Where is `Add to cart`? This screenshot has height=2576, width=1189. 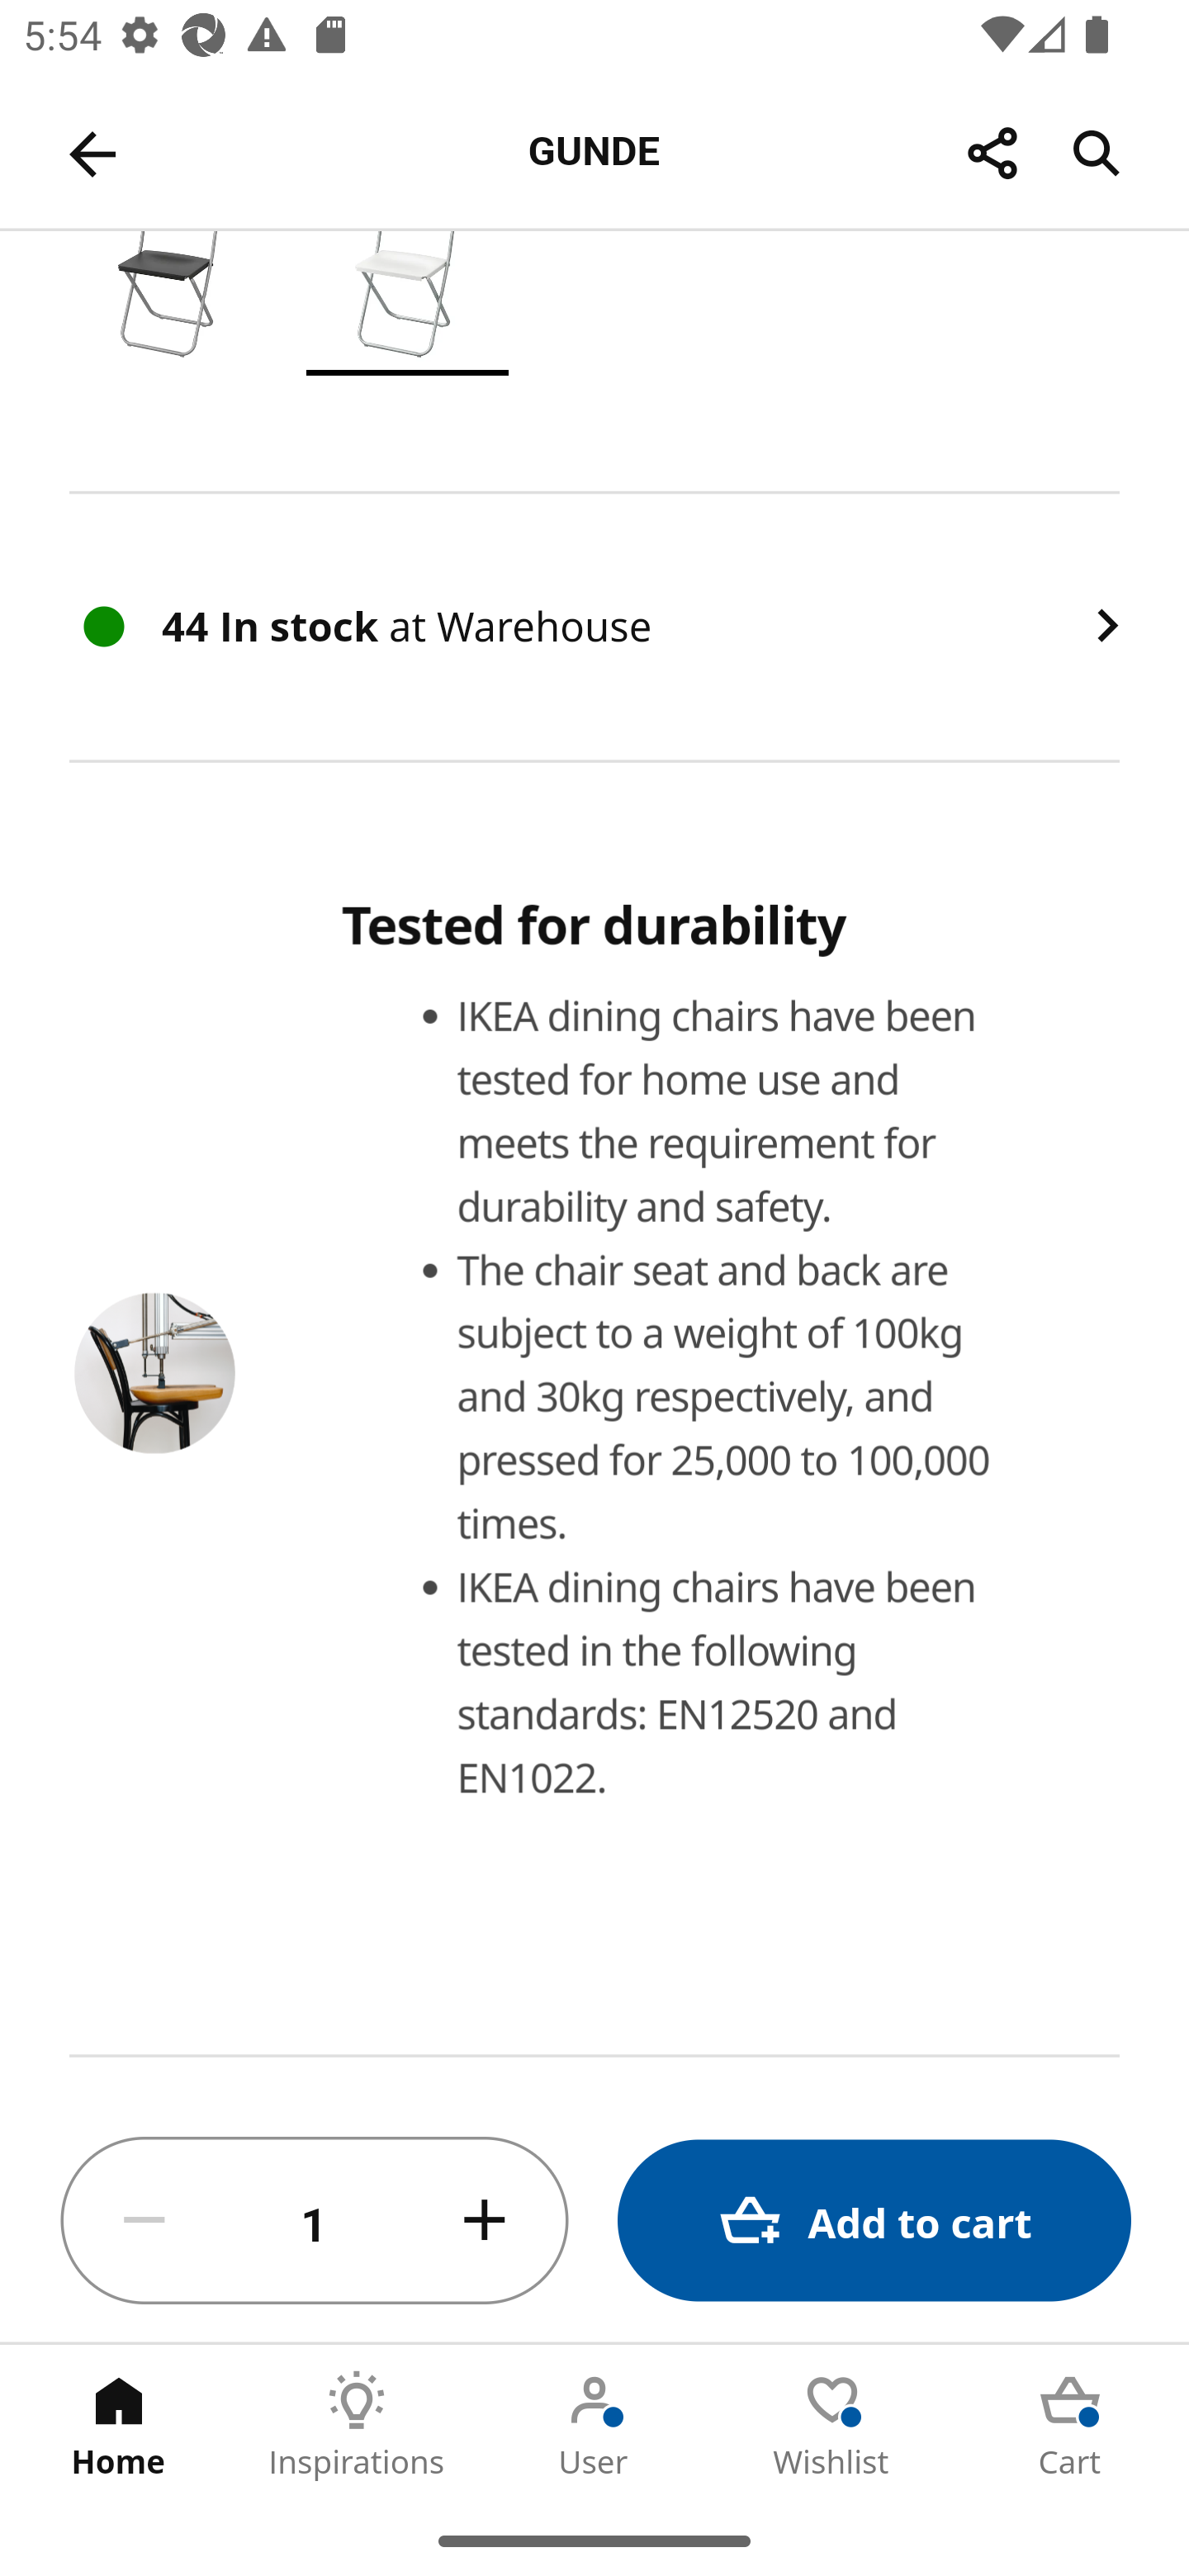 Add to cart is located at coordinates (874, 2221).